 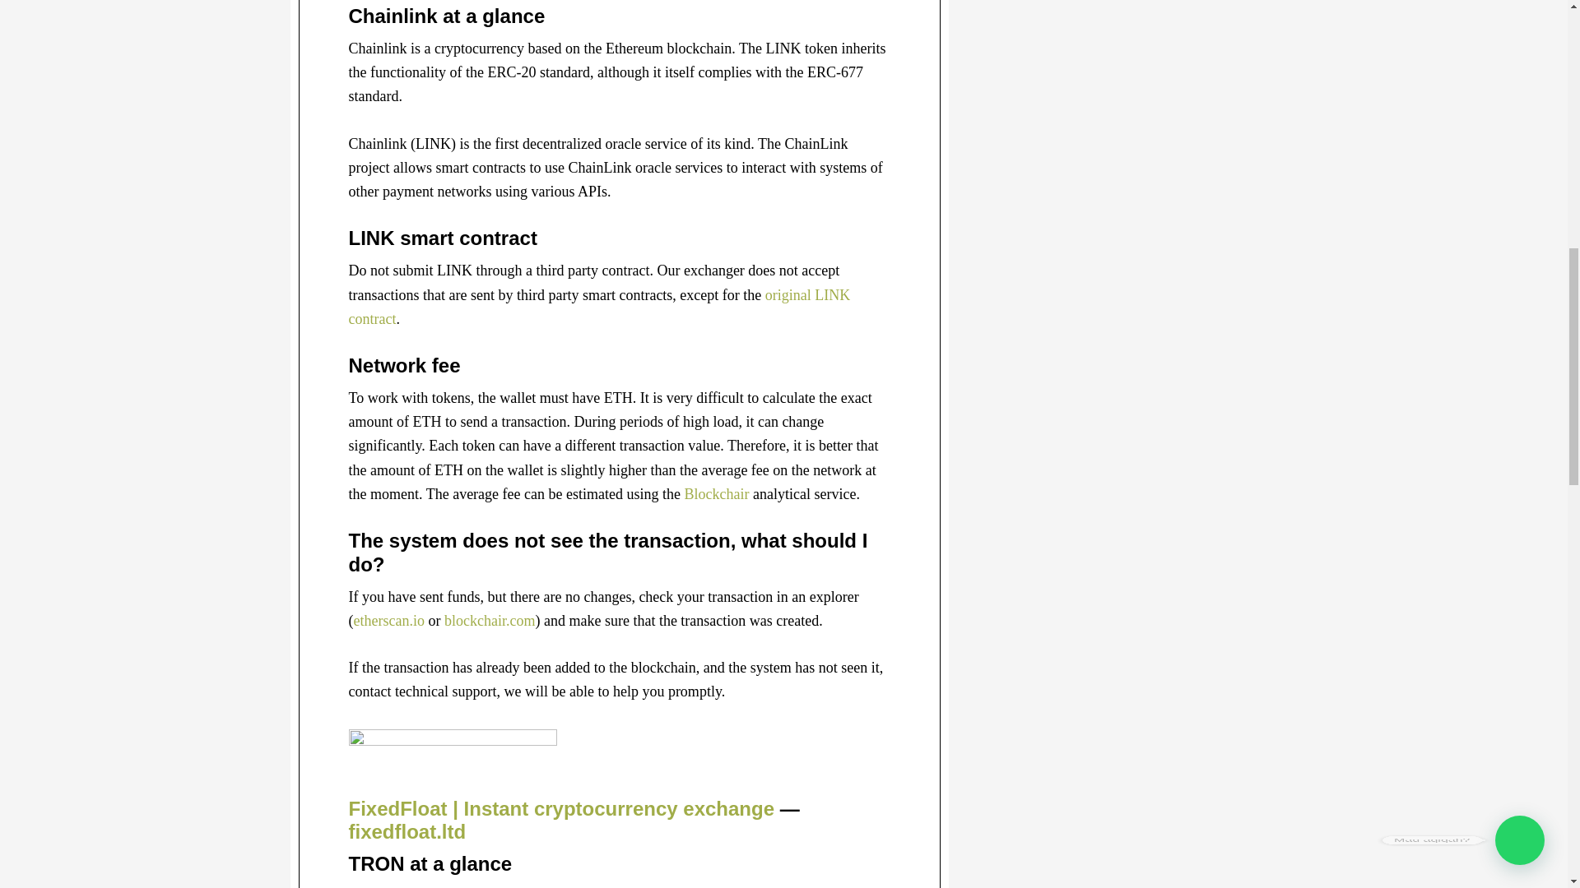 I want to click on Blockchair, so click(x=716, y=493).